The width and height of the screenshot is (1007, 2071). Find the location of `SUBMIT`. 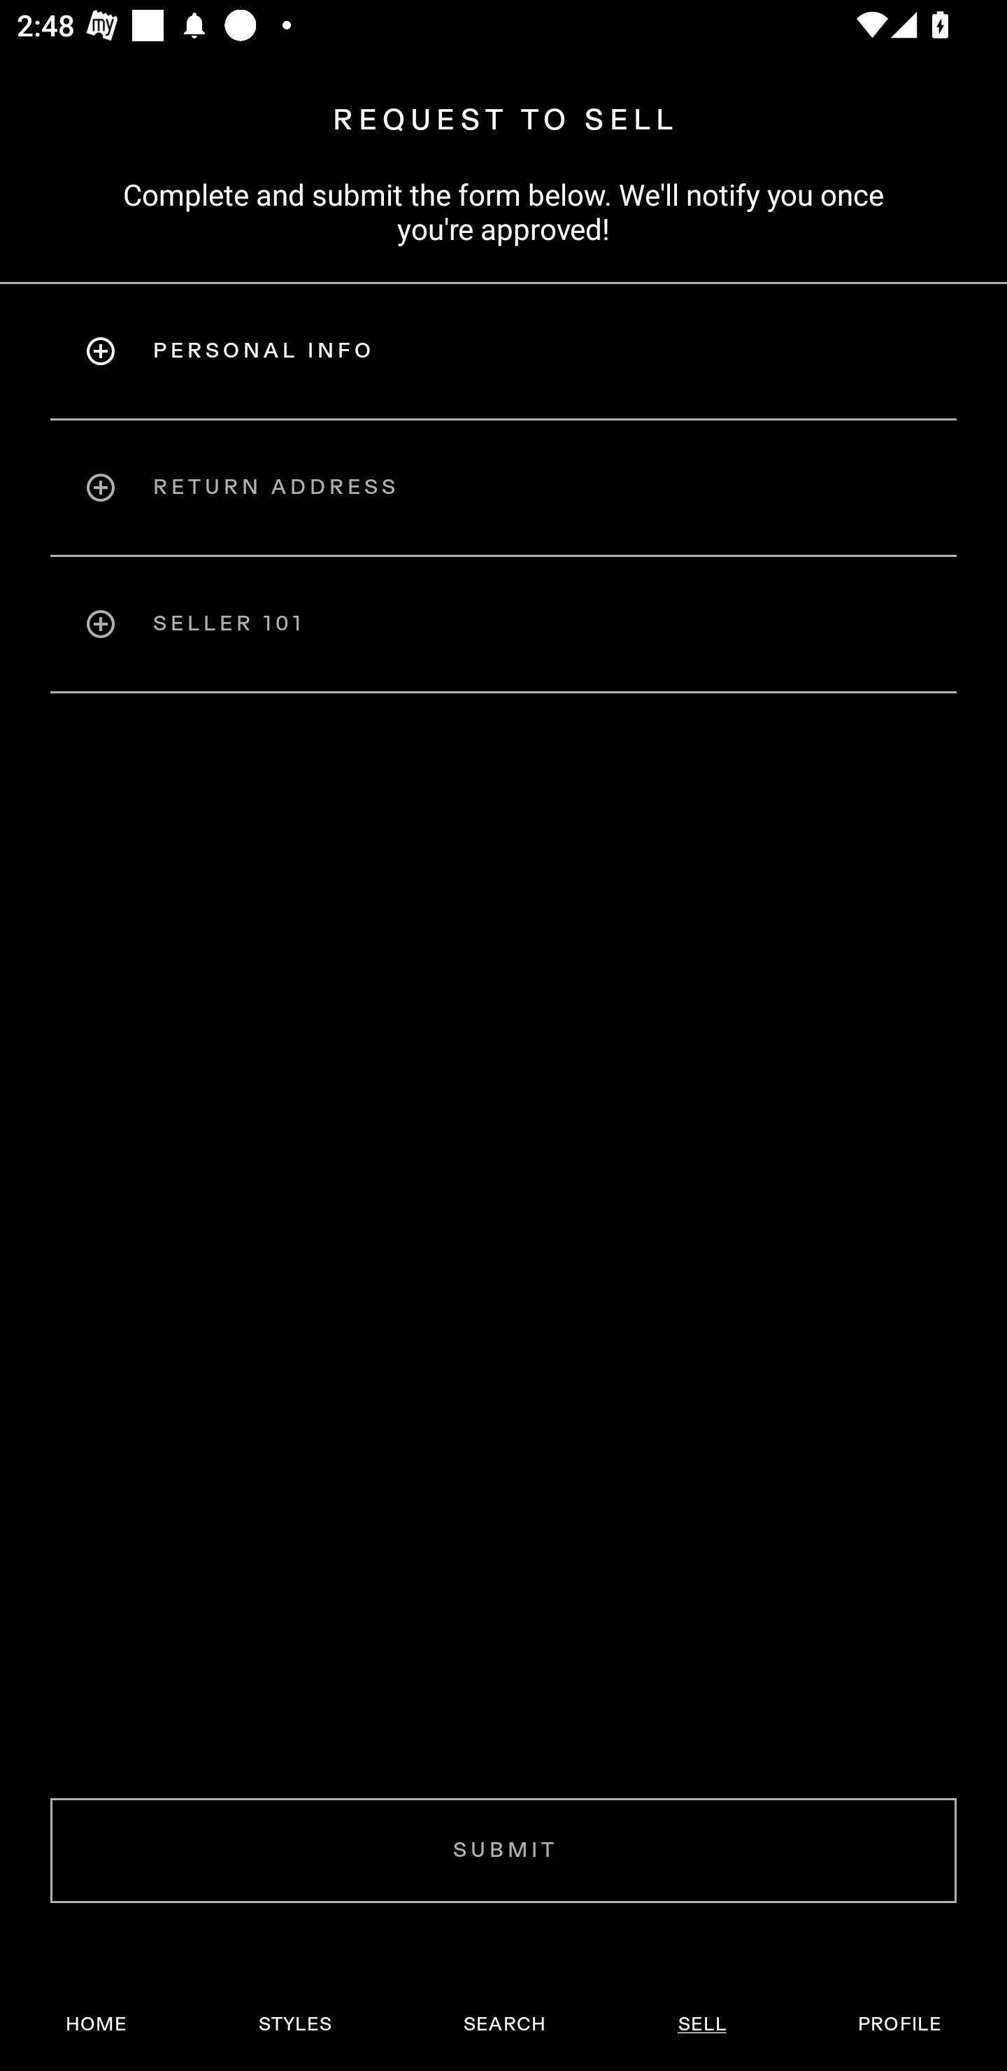

SUBMIT is located at coordinates (503, 1850).